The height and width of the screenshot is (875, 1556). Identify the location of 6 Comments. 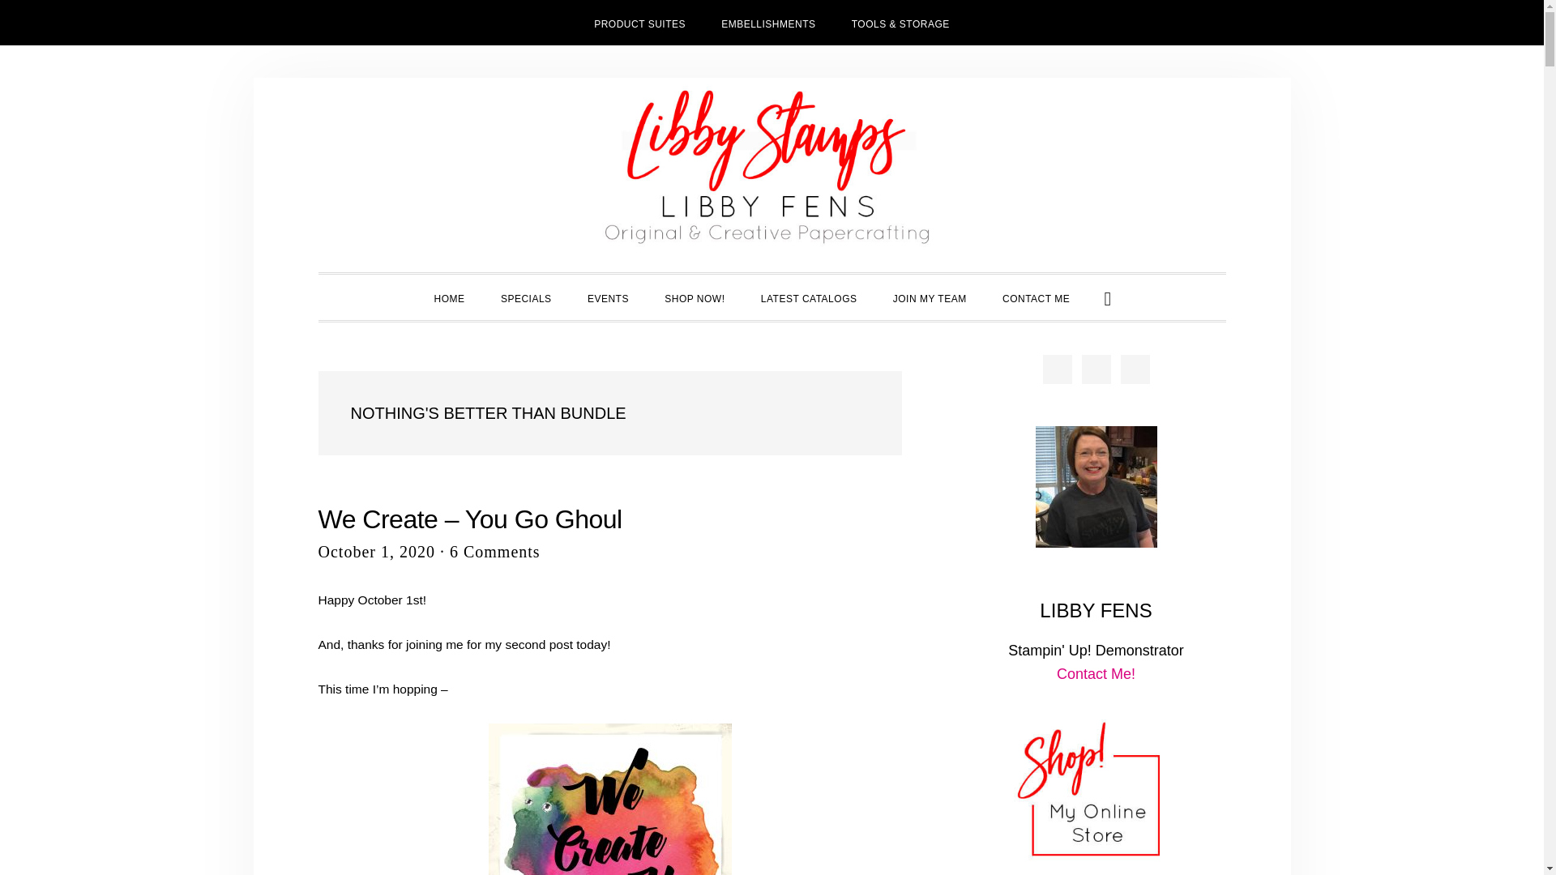
(494, 551).